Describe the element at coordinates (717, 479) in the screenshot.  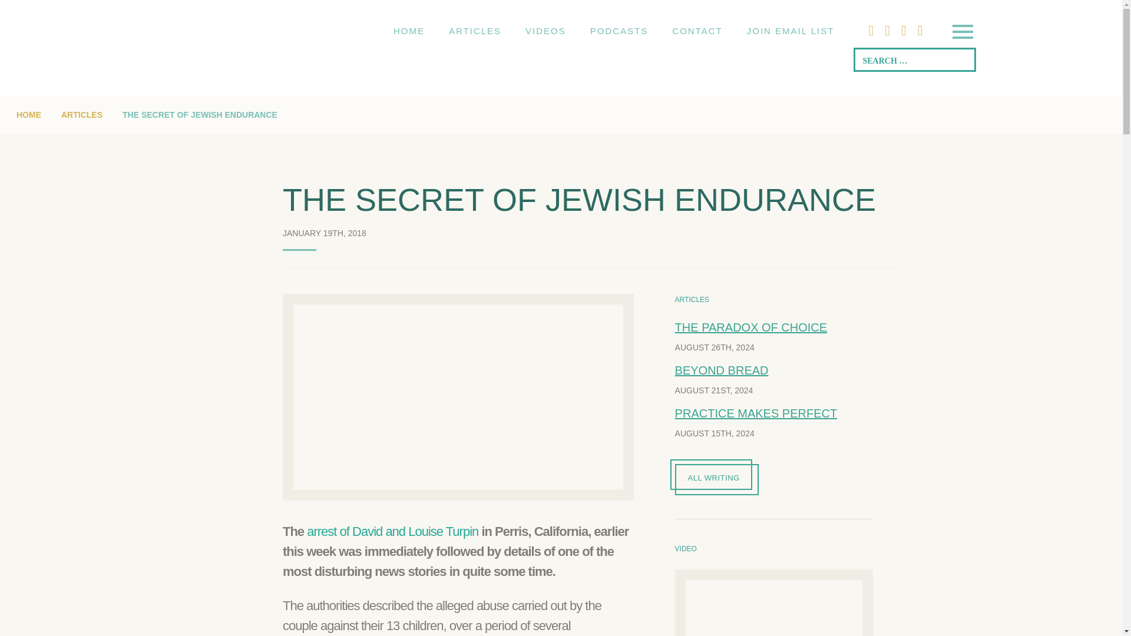
I see `ALL WRITING` at that location.